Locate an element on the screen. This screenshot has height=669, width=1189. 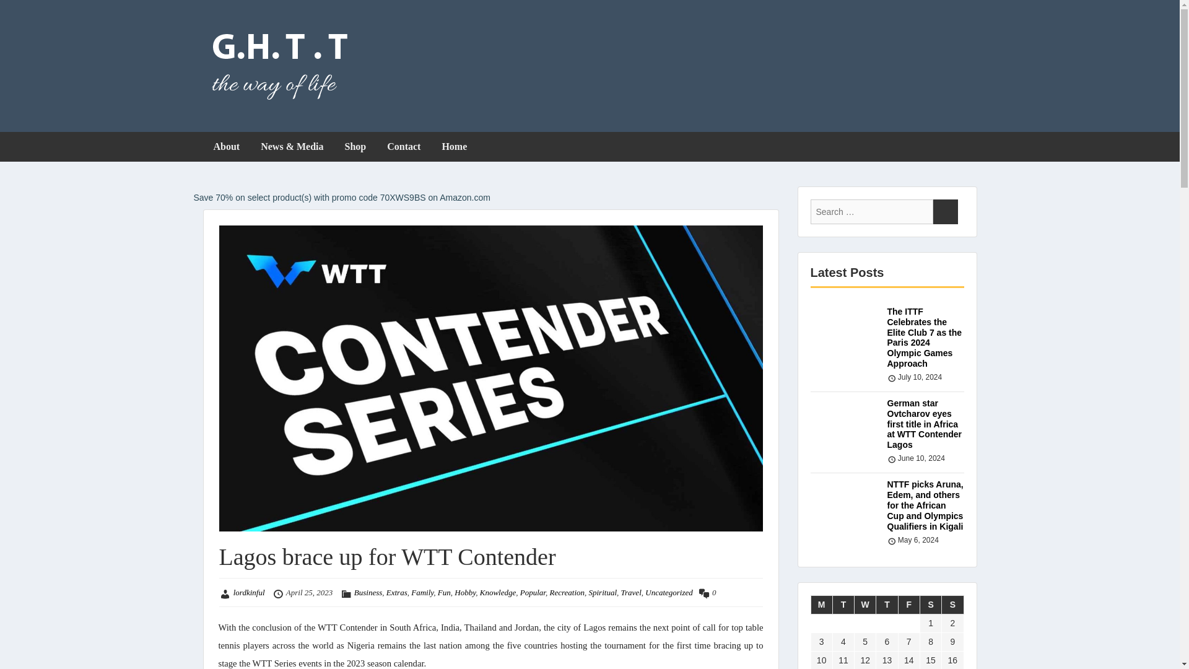
Search for: is located at coordinates (871, 211).